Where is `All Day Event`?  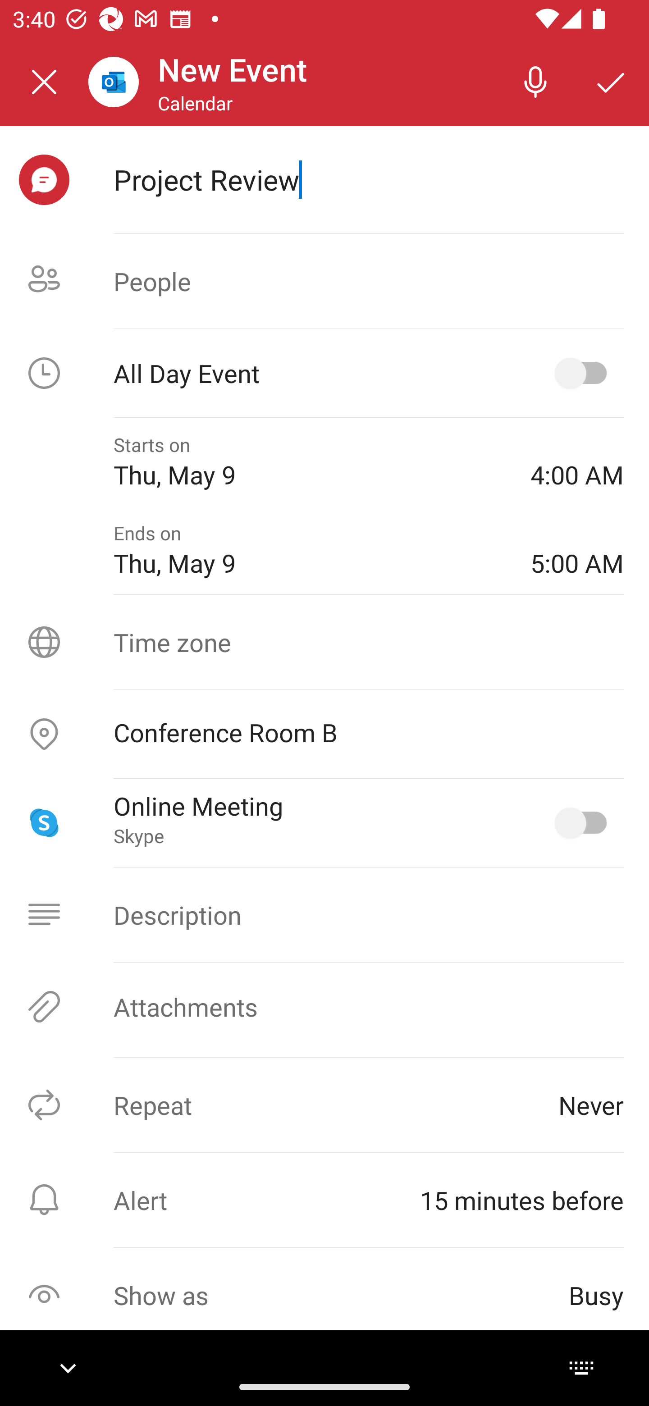 All Day Event is located at coordinates (324, 373).